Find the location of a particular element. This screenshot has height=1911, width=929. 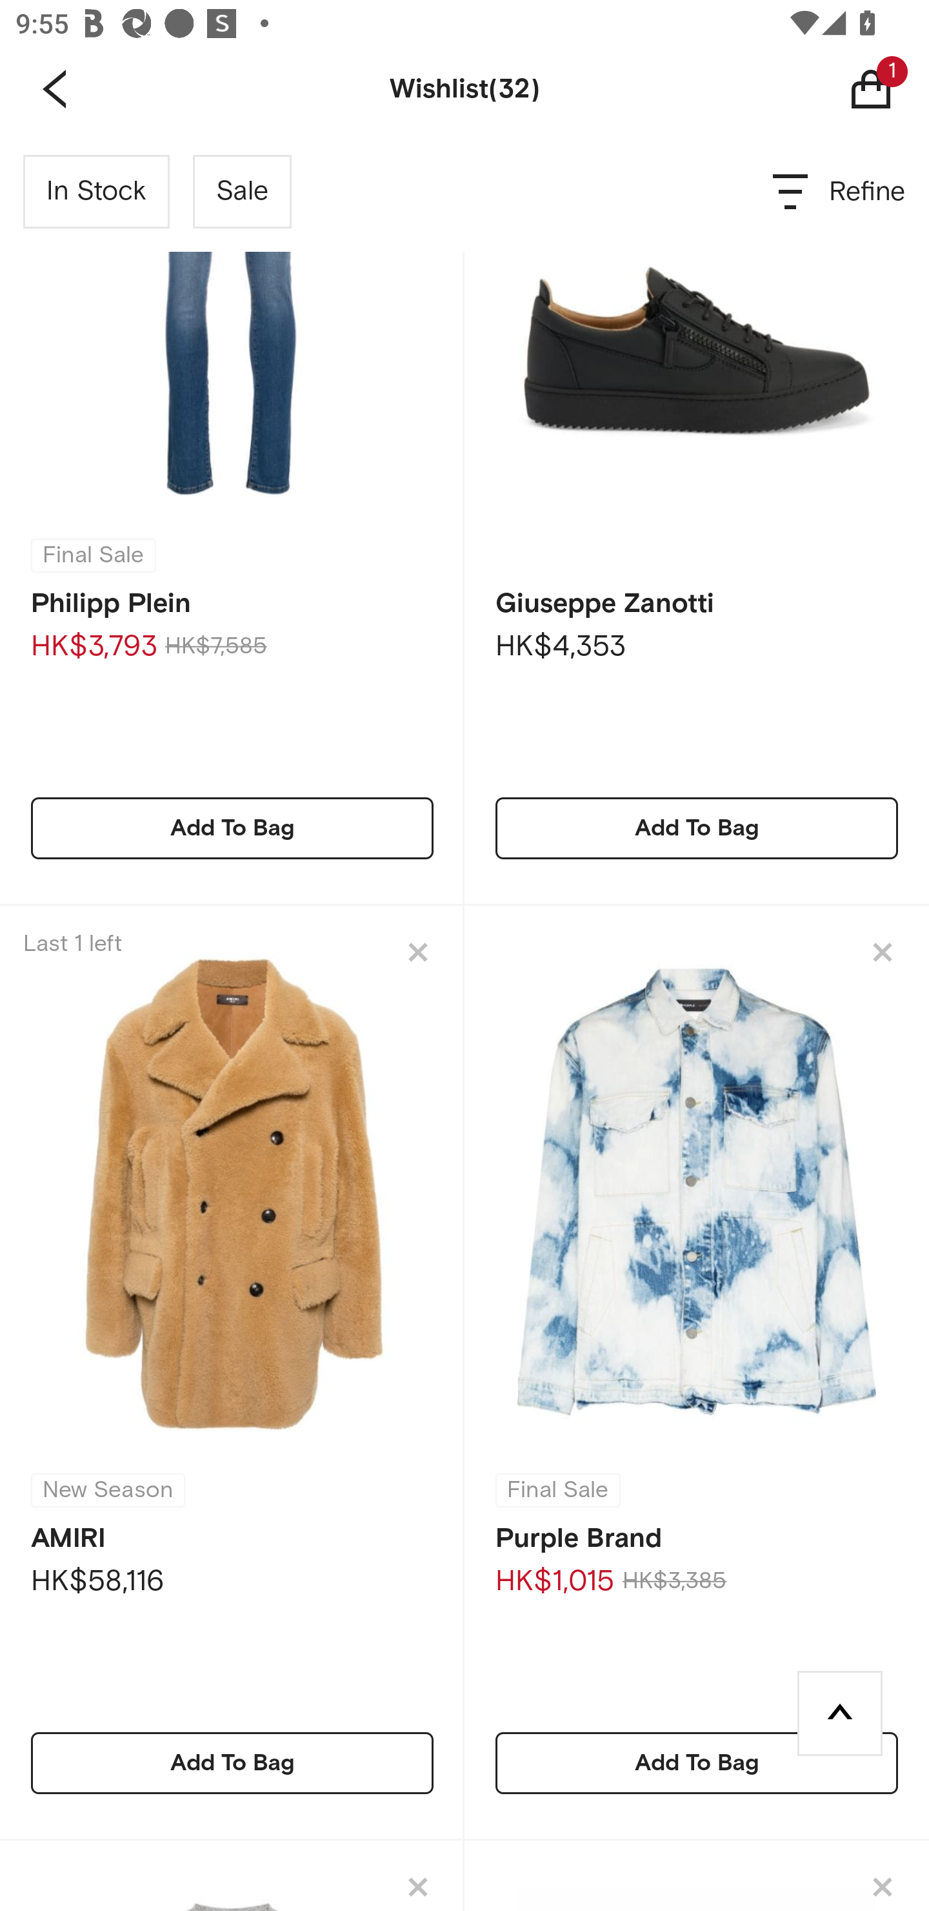

1 is located at coordinates (888, 88).